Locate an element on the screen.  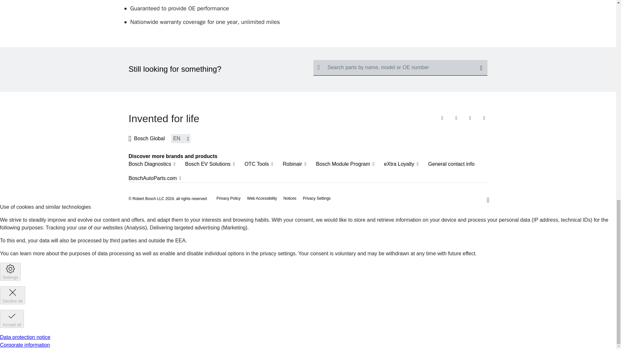
Youtube is located at coordinates (457, 117).